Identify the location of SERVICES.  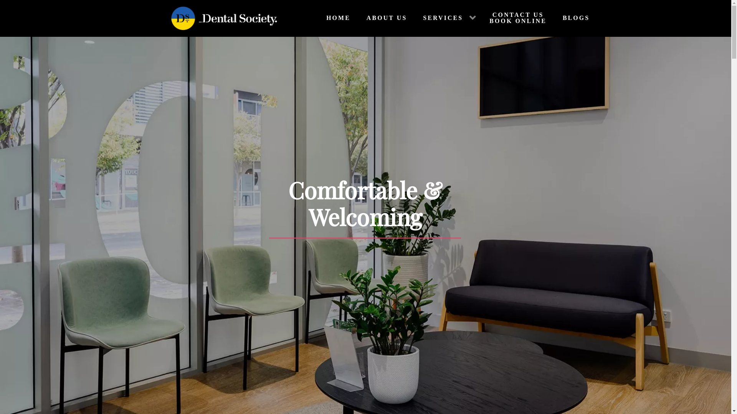
(447, 18).